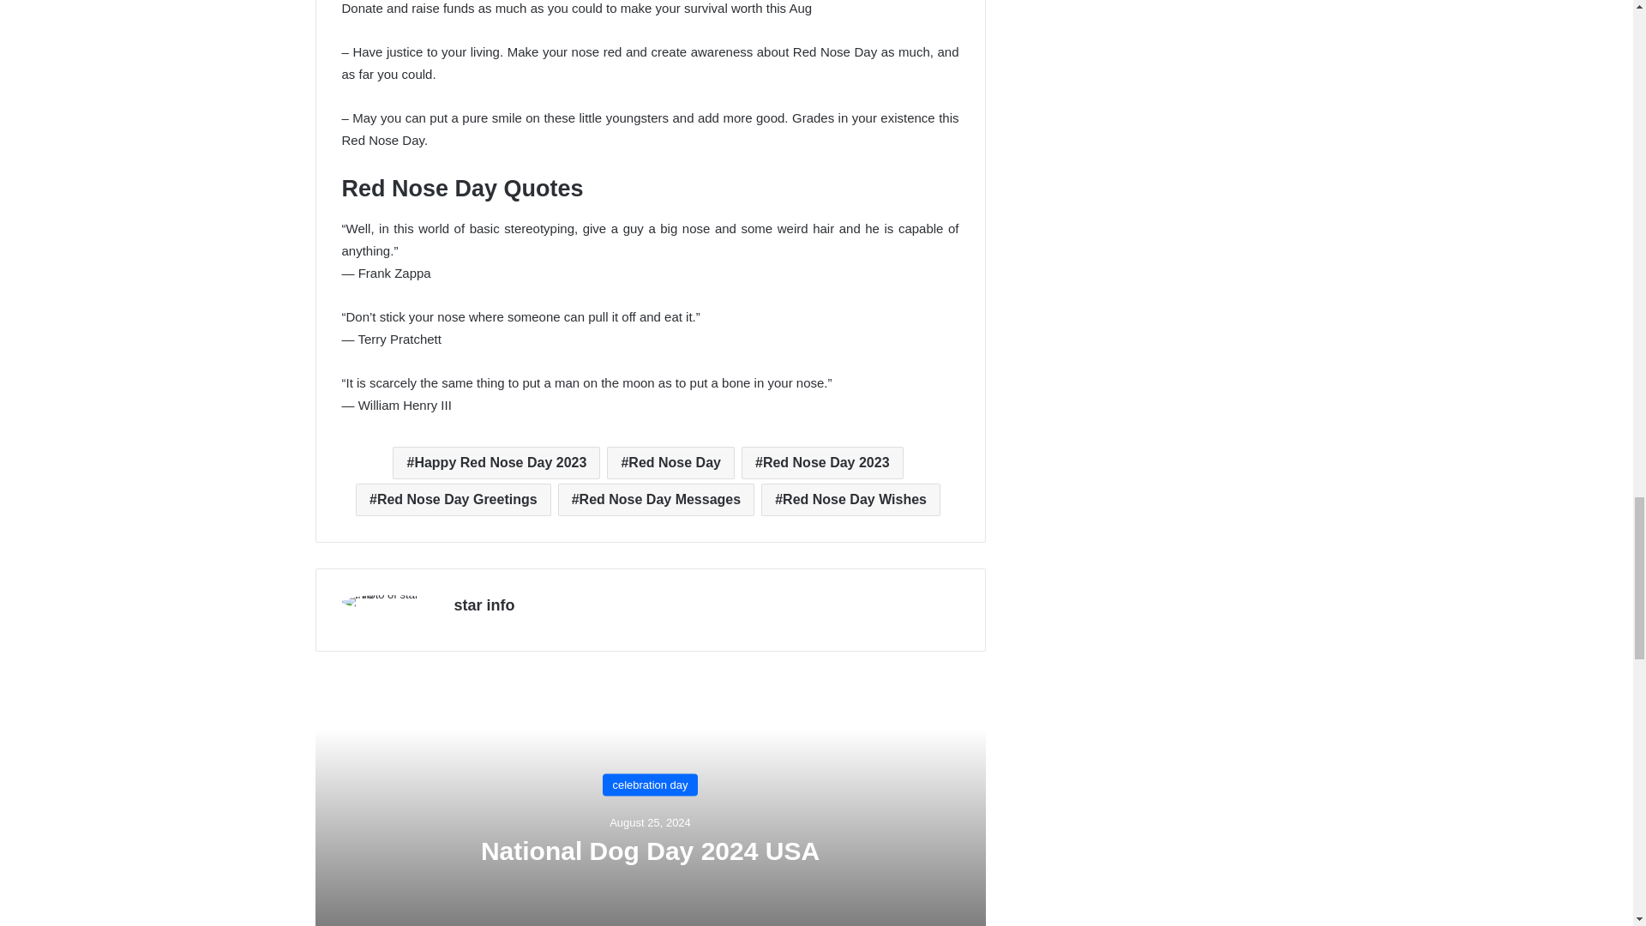 This screenshot has width=1646, height=926. I want to click on Happy Red Nose Day 2023, so click(496, 463).